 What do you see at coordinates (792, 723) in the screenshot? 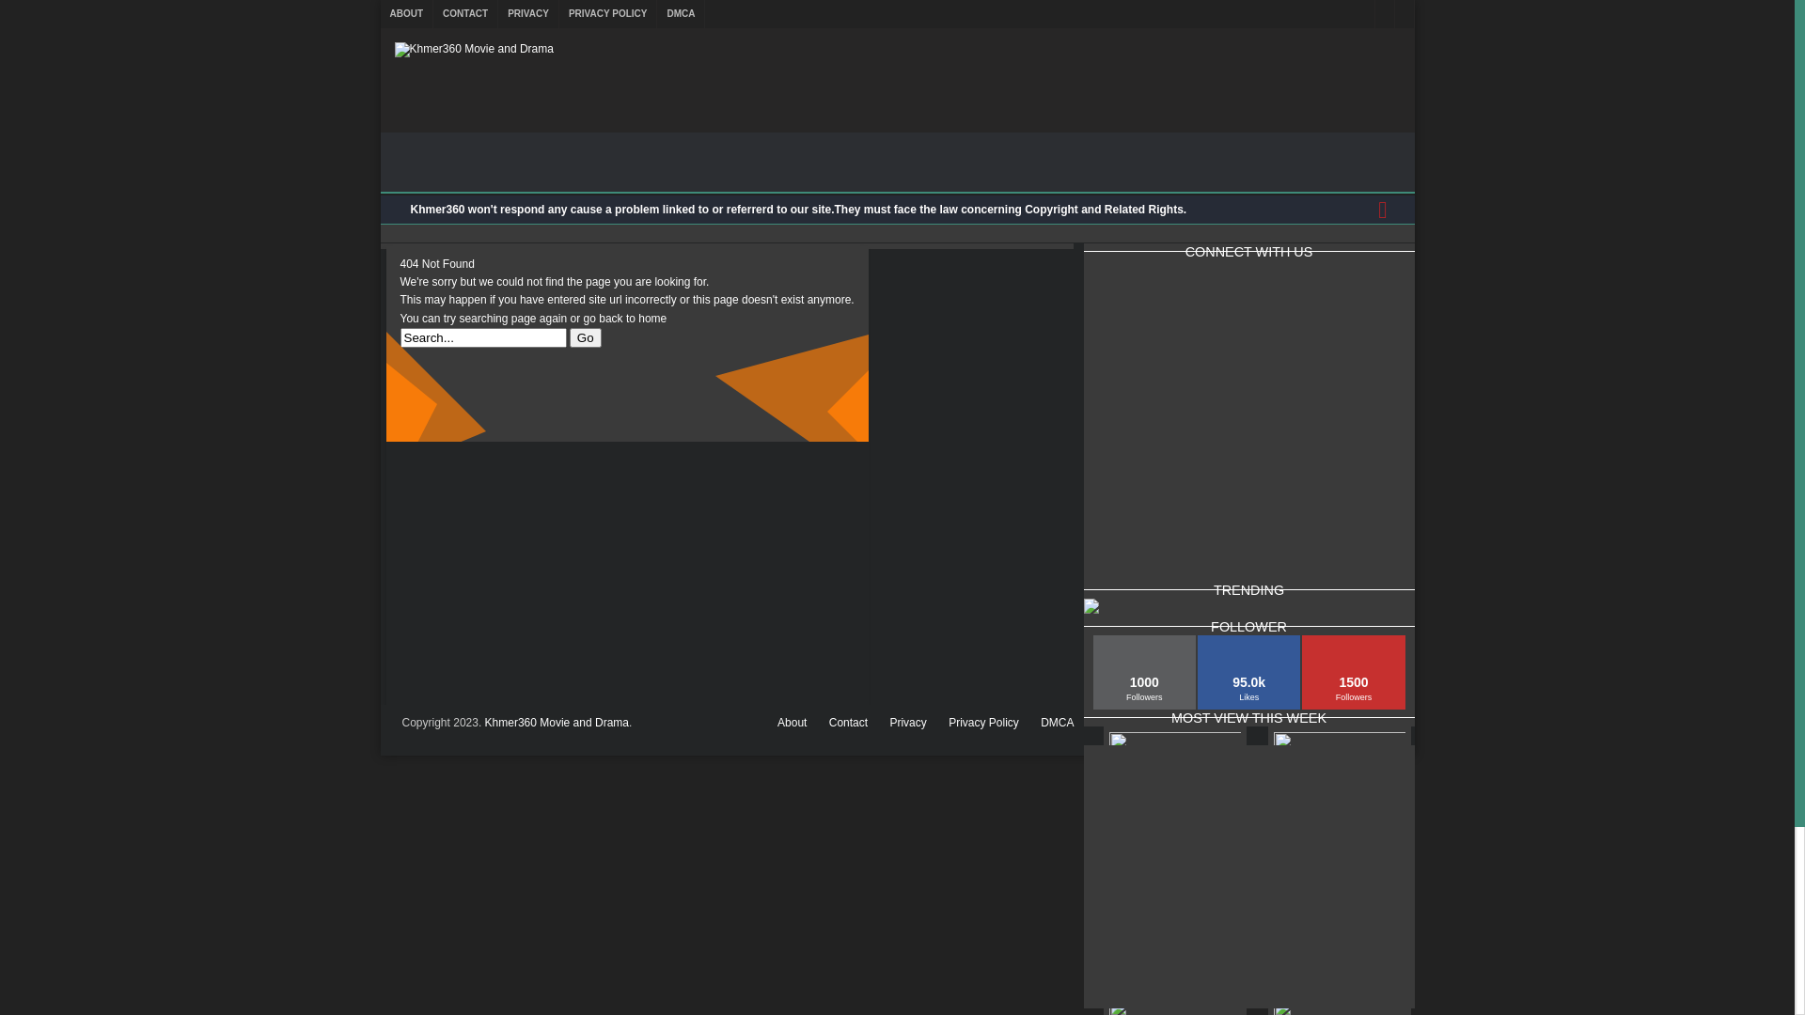
I see `About` at bounding box center [792, 723].